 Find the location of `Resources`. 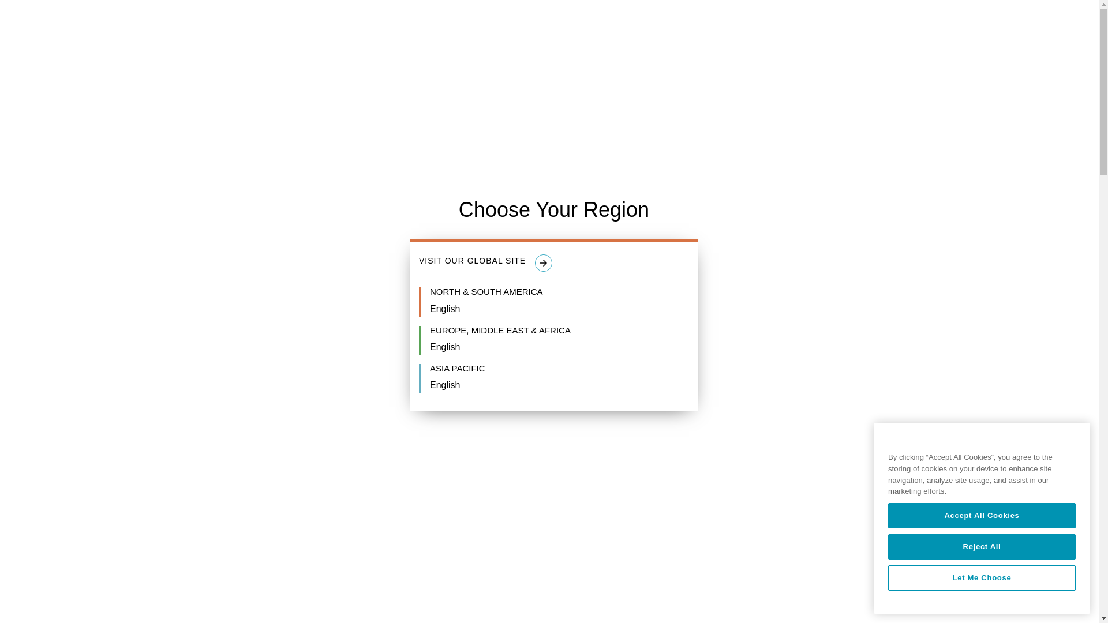

Resources is located at coordinates (476, 27).